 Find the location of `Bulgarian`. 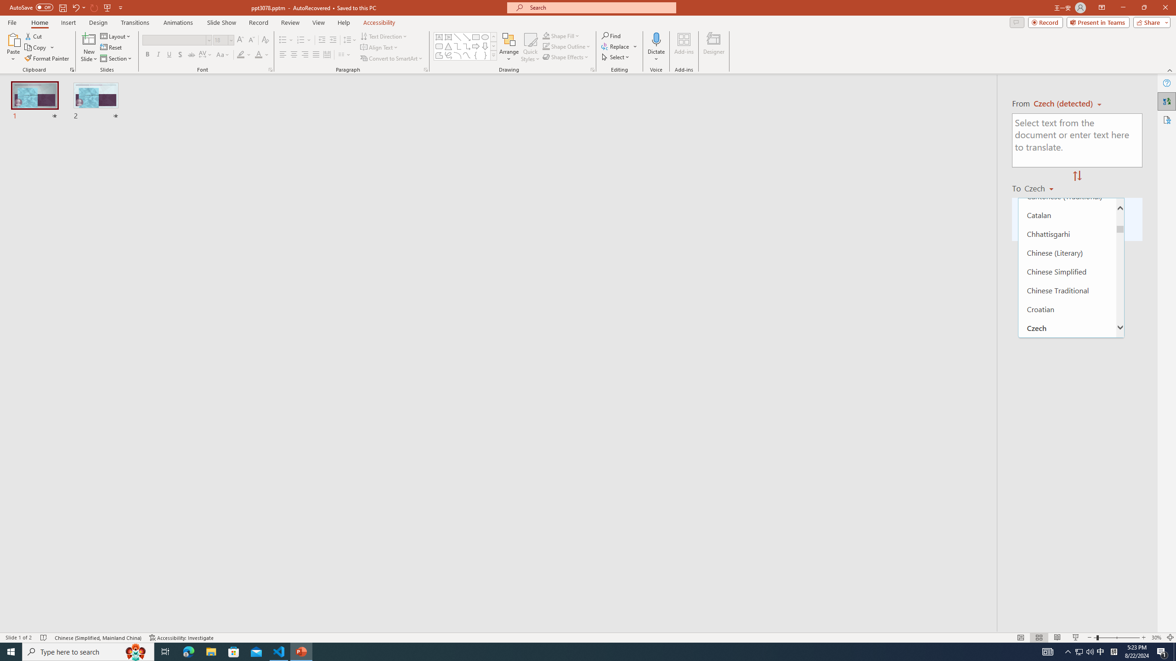

Bulgarian is located at coordinates (1067, 177).